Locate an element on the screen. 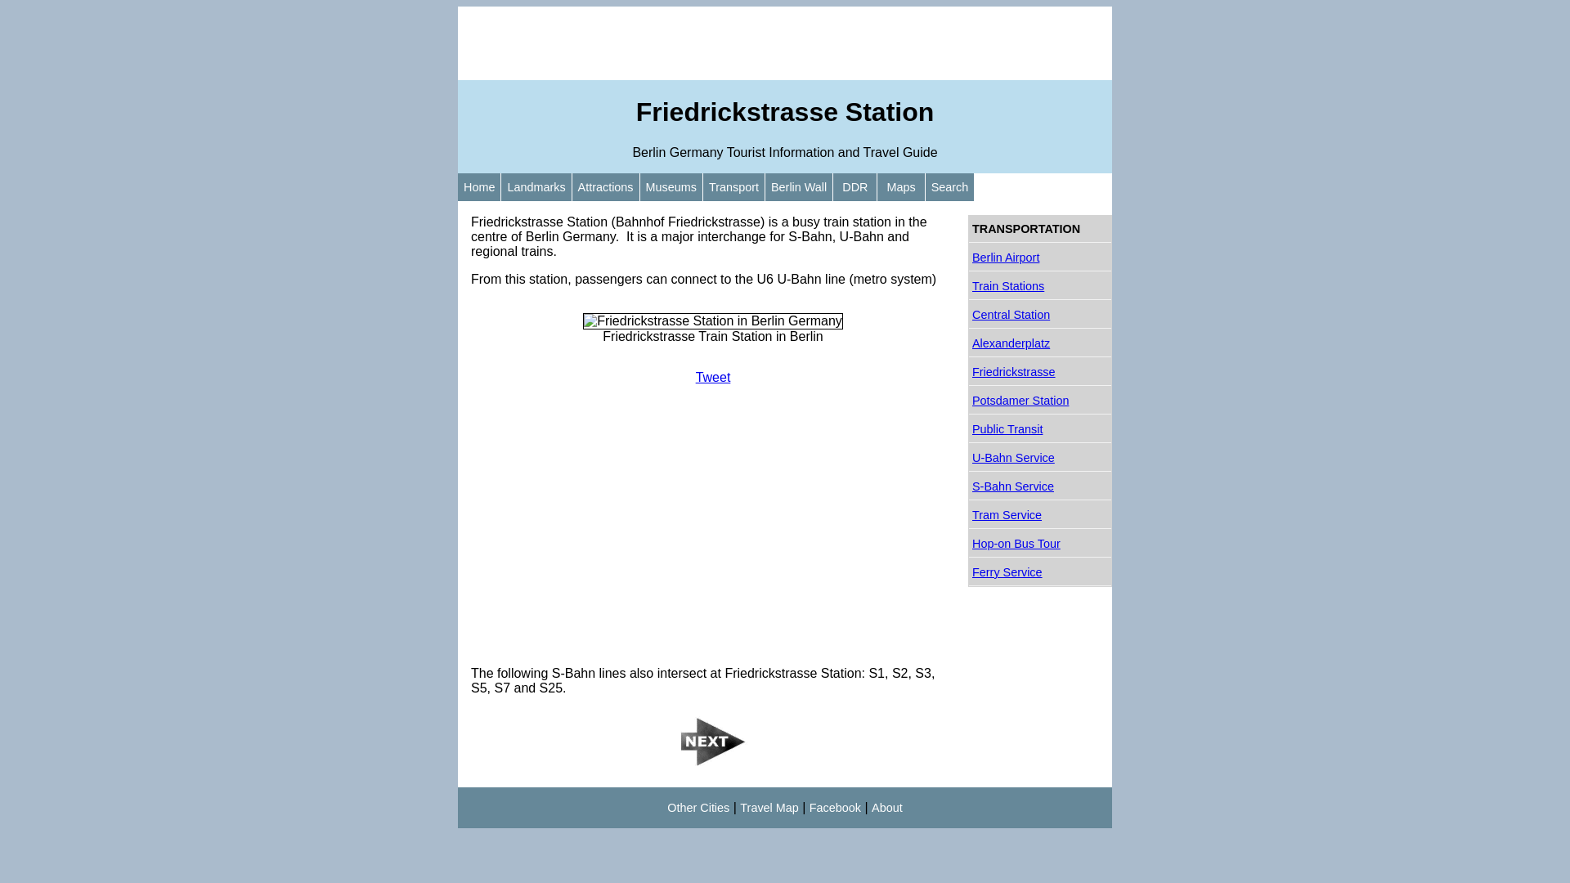  Other Cities is located at coordinates (698, 808).